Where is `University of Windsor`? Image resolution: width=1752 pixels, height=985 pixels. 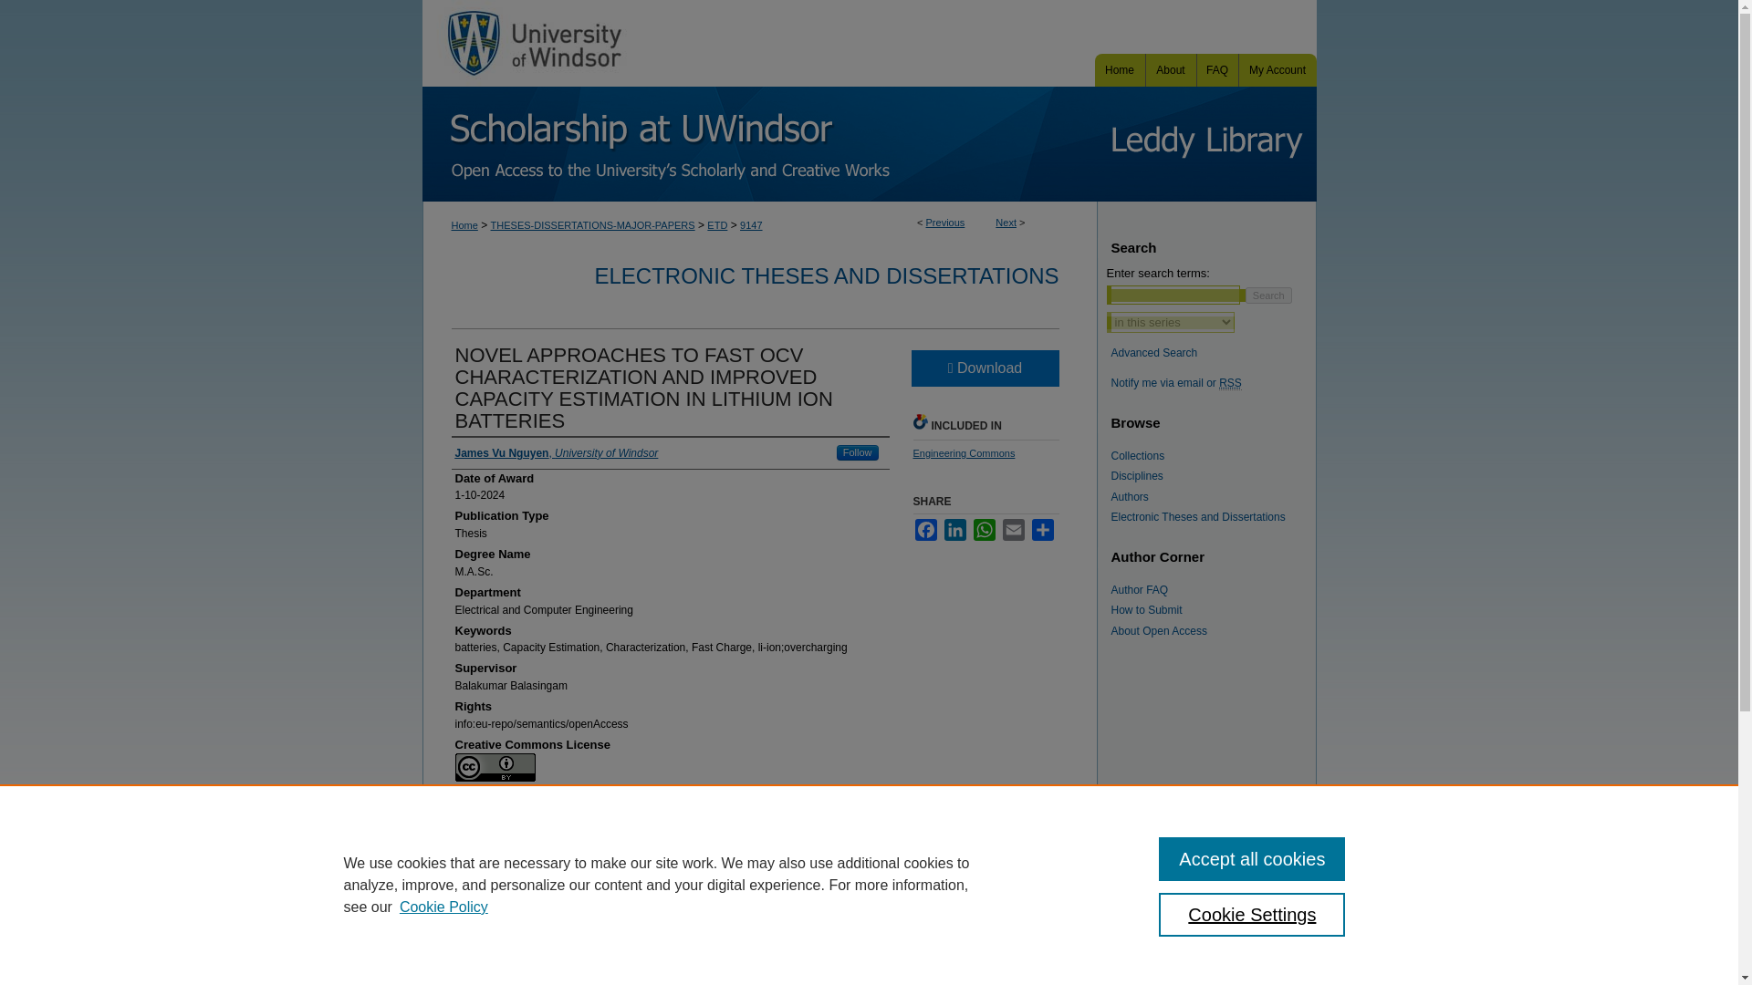
University of Windsor is located at coordinates (534, 44).